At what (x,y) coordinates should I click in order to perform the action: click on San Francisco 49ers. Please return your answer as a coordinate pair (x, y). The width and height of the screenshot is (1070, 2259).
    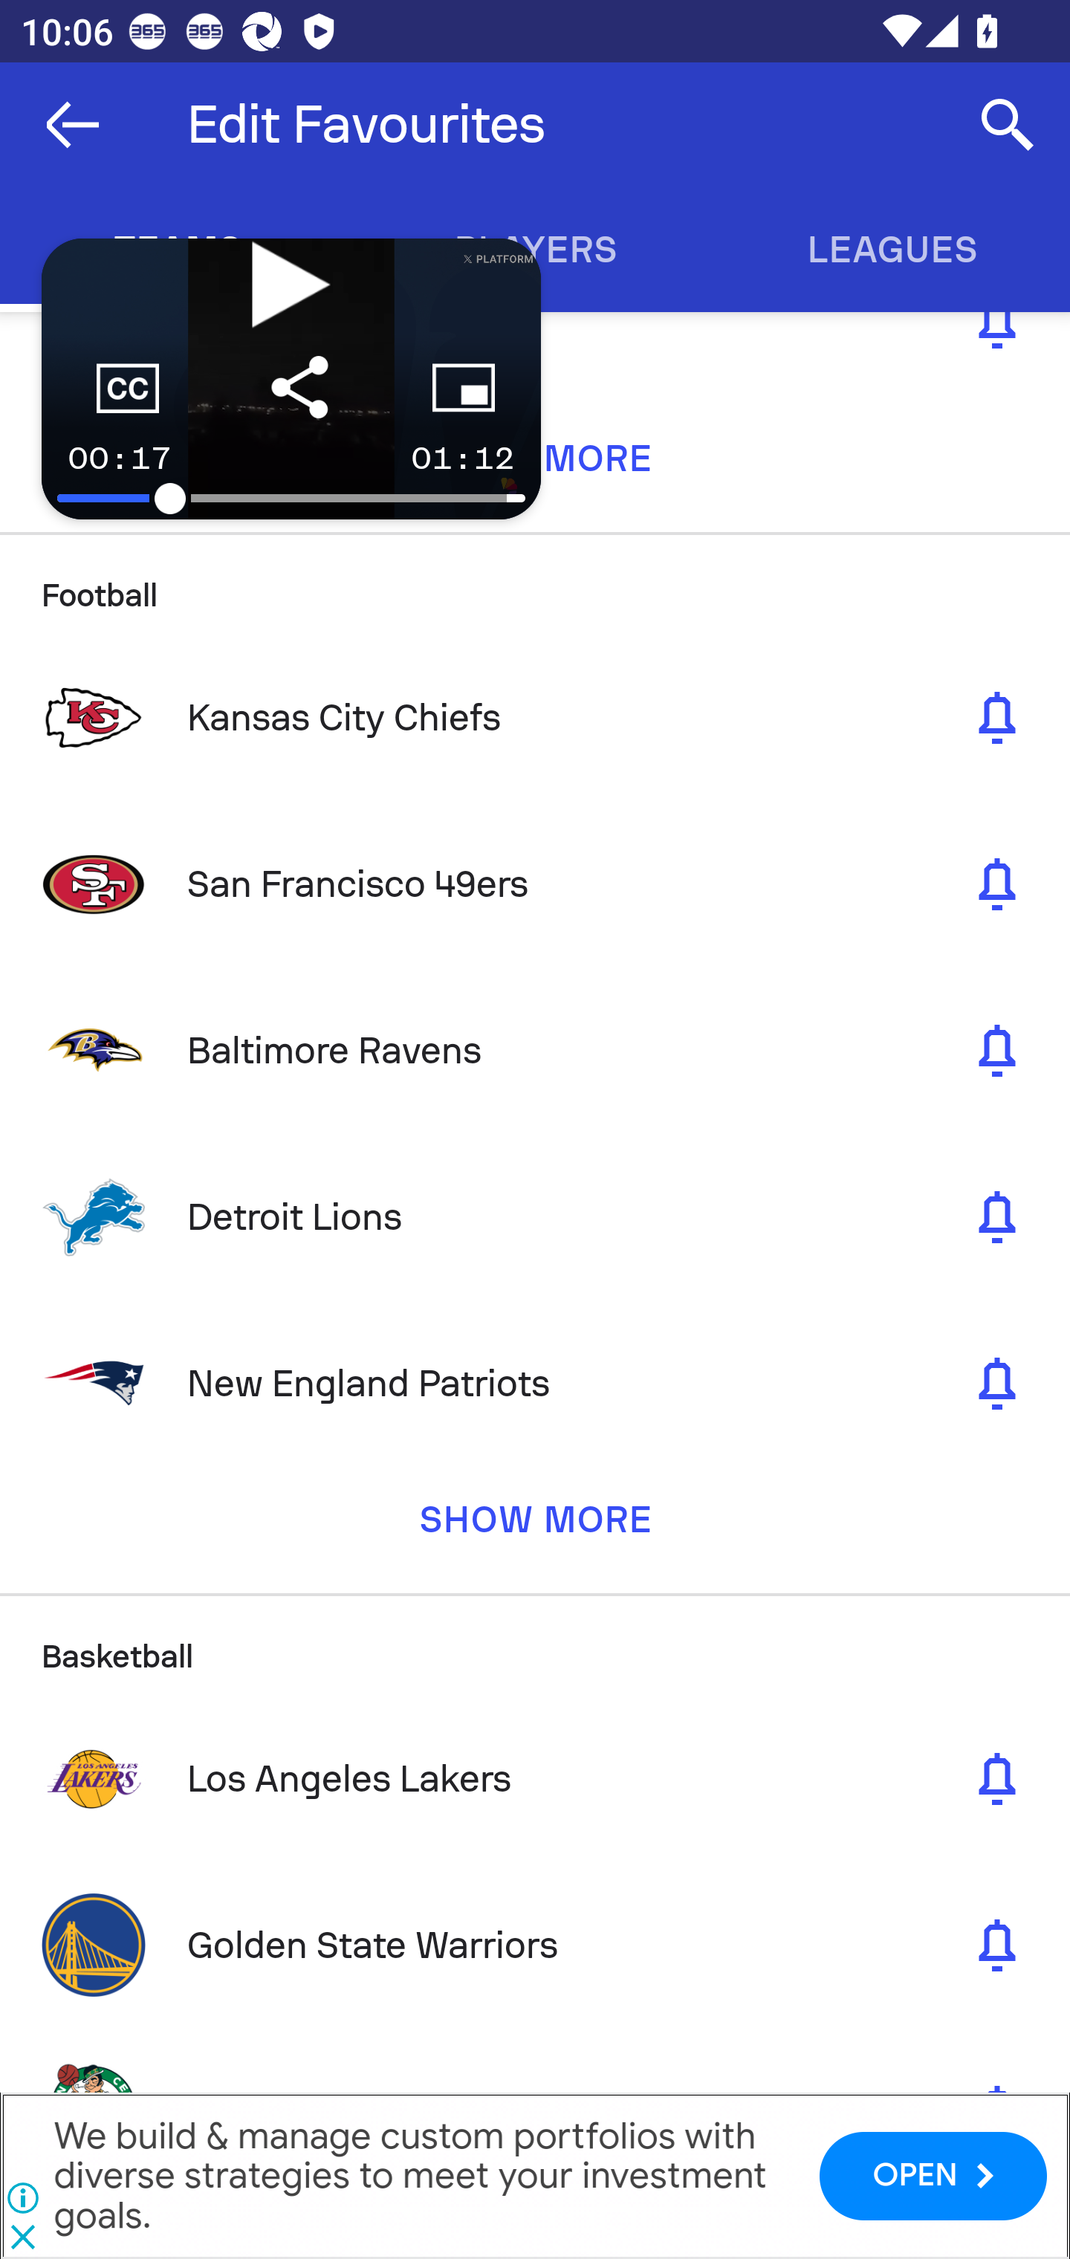
    Looking at the image, I should click on (535, 884).